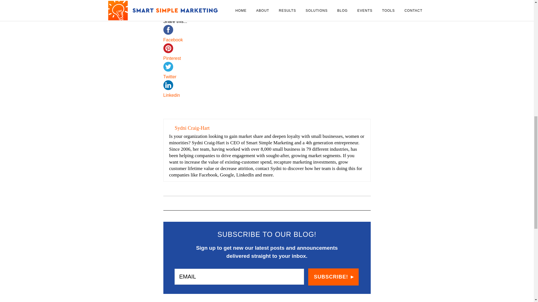  Describe the element at coordinates (267, 58) in the screenshot. I see `Pinterest` at that location.